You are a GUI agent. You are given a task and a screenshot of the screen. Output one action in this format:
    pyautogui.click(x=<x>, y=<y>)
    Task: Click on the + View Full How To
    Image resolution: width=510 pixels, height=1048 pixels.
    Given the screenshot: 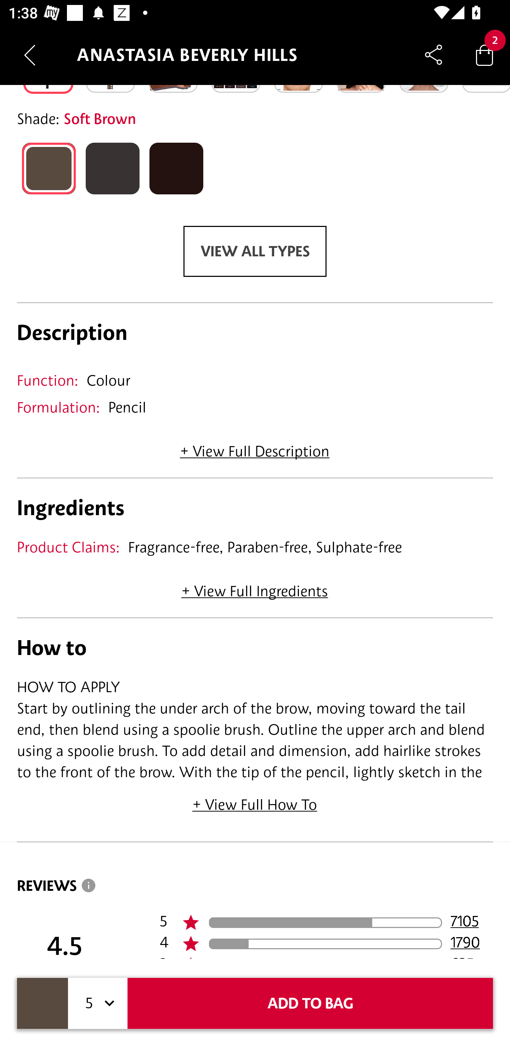 What is the action you would take?
    pyautogui.click(x=255, y=800)
    